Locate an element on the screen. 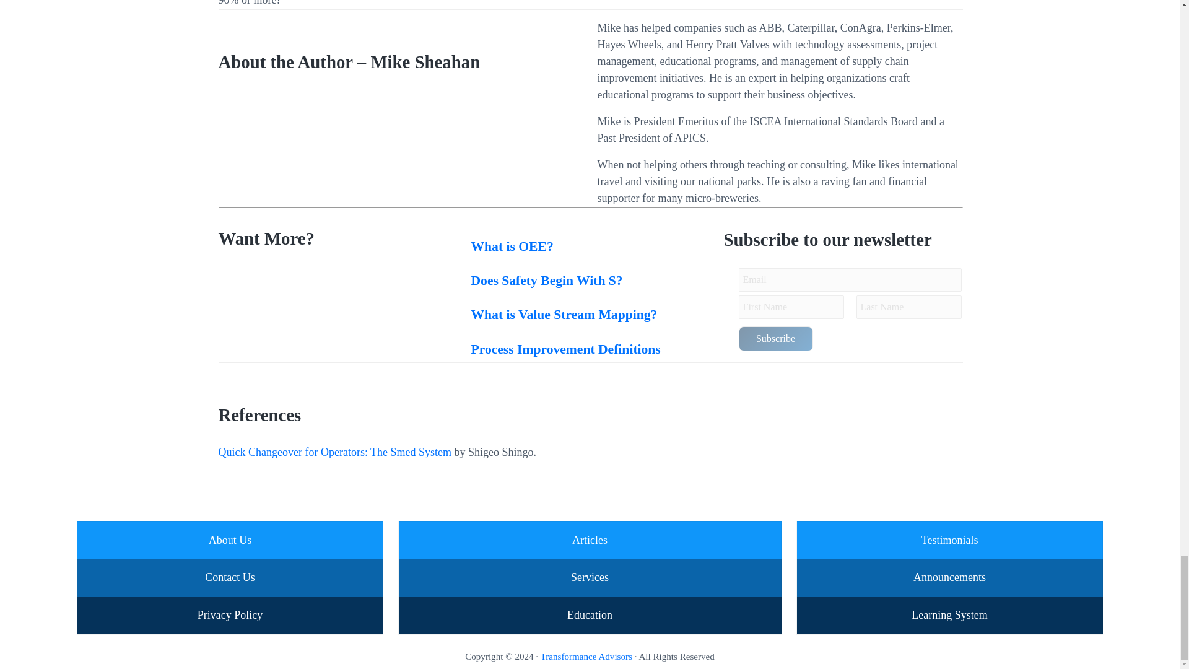 The width and height of the screenshot is (1189, 669). What is Value Stream Mapping? is located at coordinates (564, 314).